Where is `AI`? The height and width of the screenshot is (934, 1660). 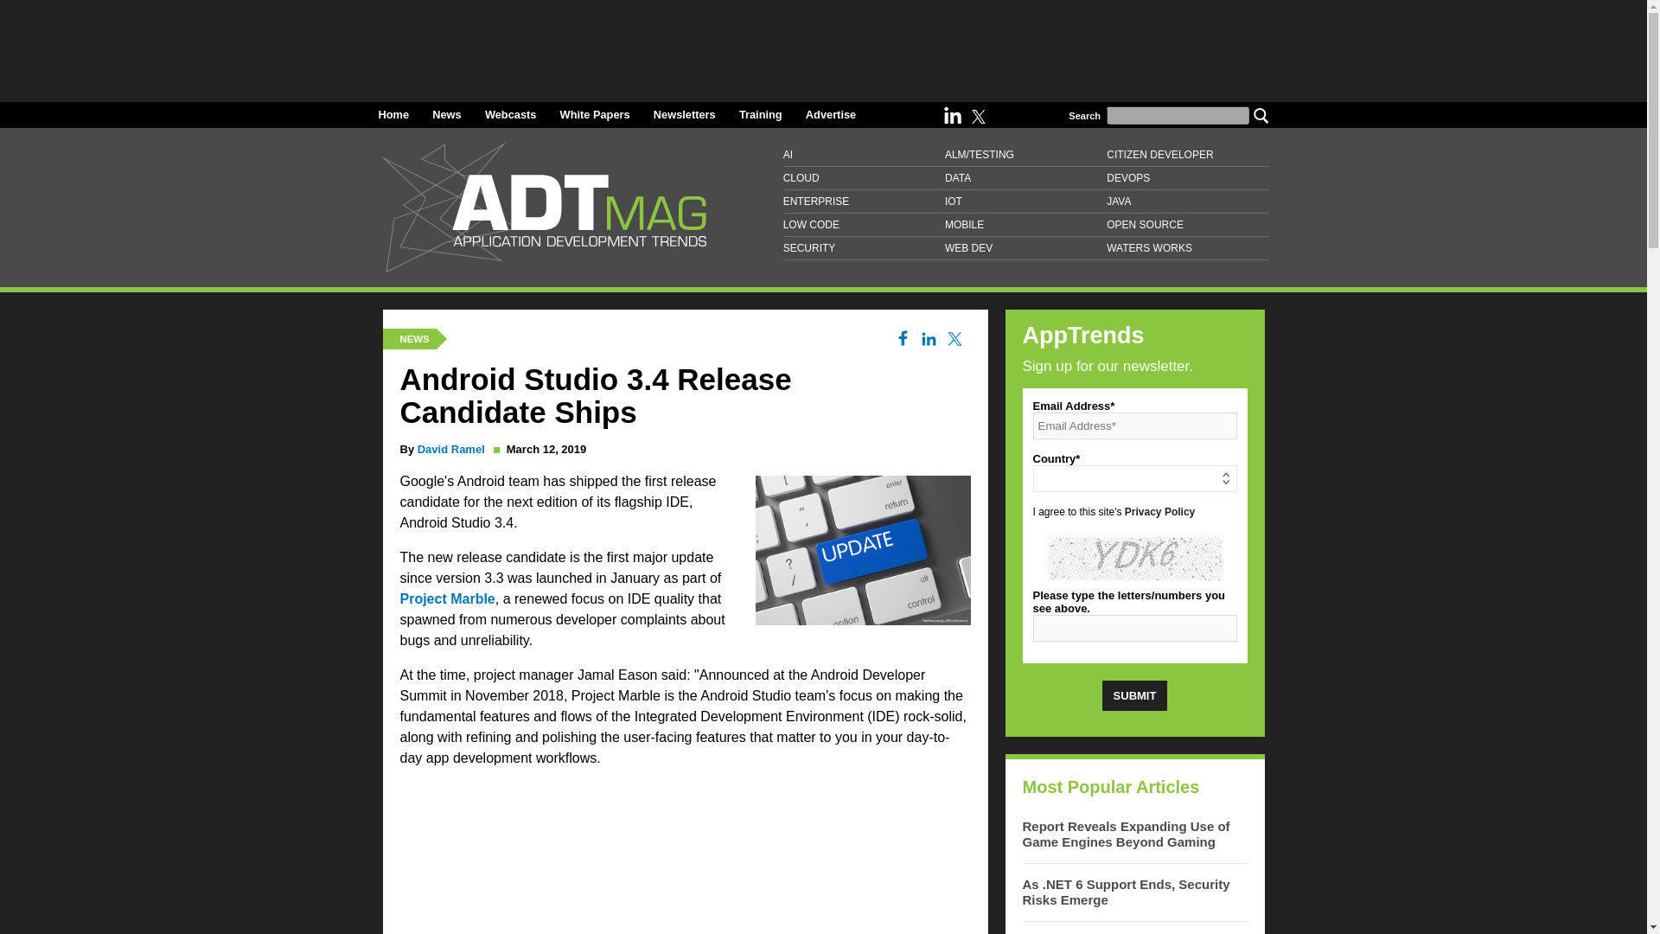 AI is located at coordinates (864, 156).